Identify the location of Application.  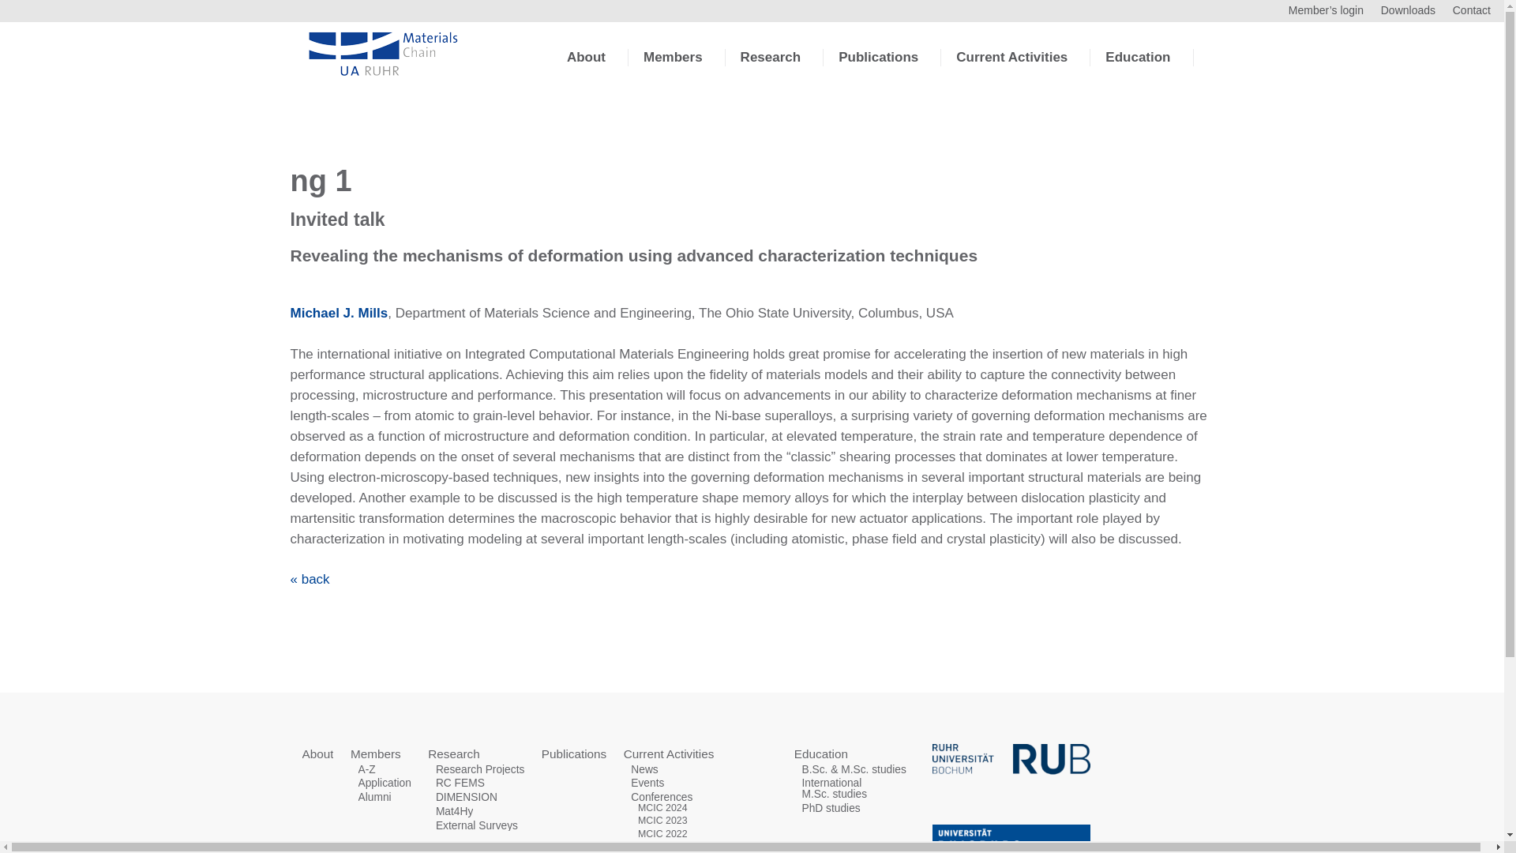
(384, 783).